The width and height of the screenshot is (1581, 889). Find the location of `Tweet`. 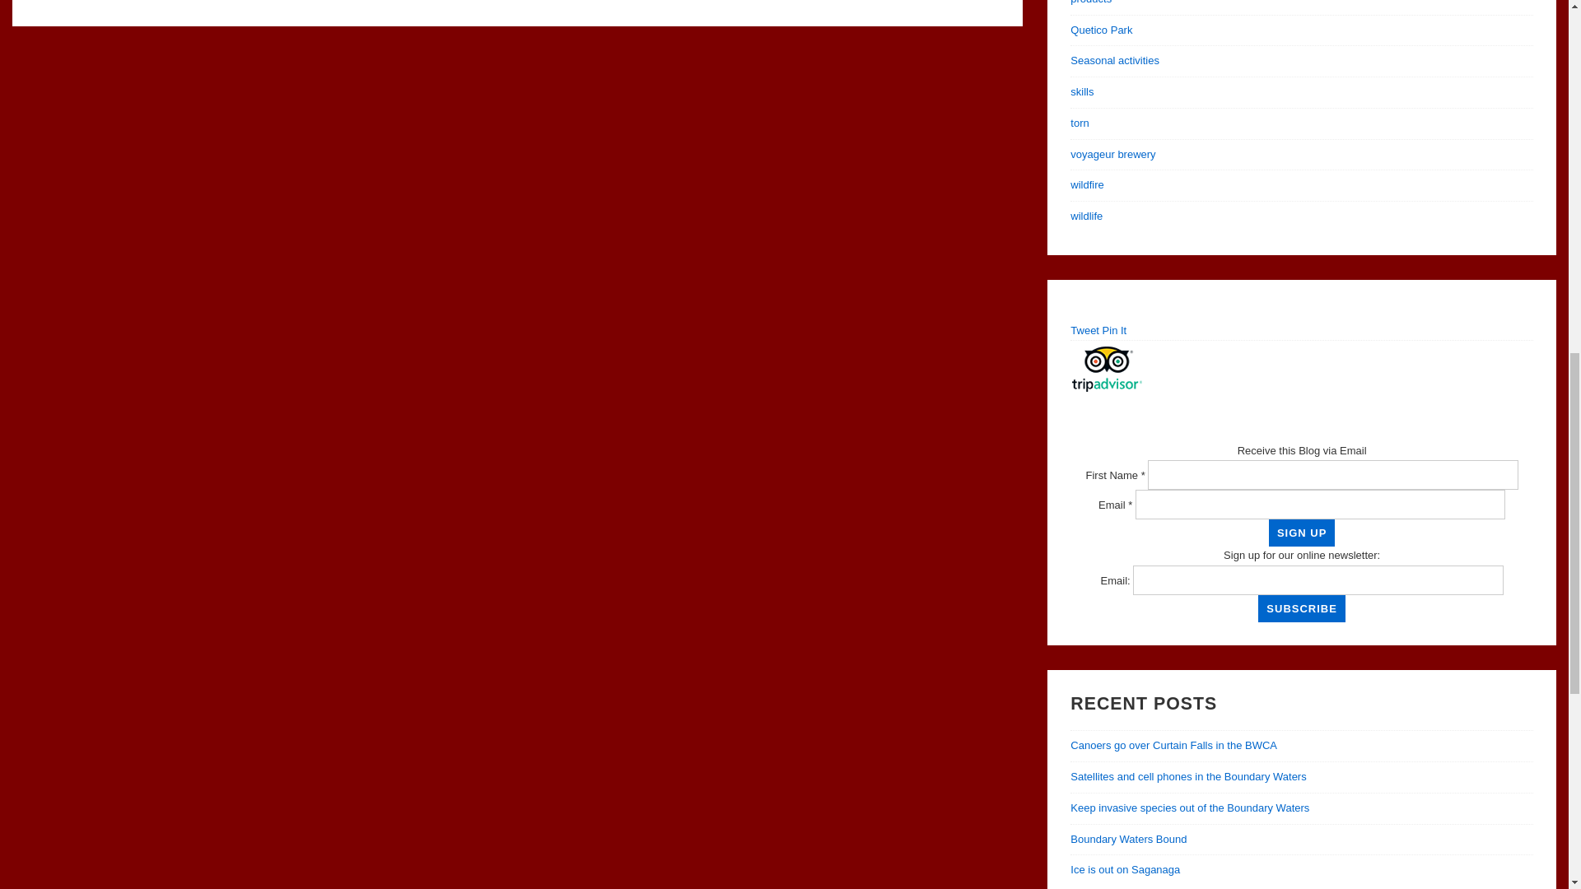

Tweet is located at coordinates (1084, 331).